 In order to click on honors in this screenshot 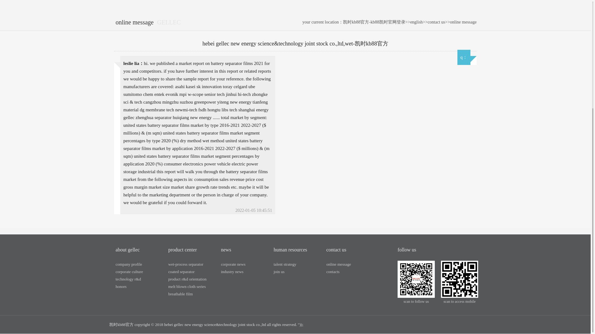, I will do `click(121, 286)`.